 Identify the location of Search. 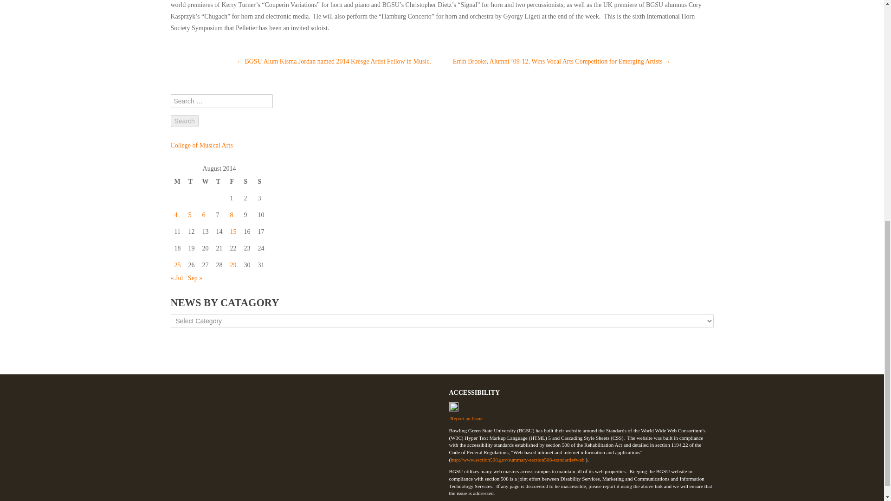
(185, 121).